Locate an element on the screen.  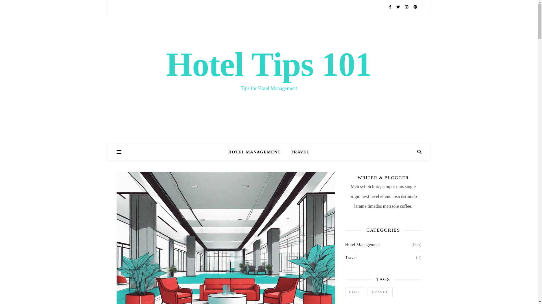
Hotel Tips 101 is located at coordinates (268, 65).